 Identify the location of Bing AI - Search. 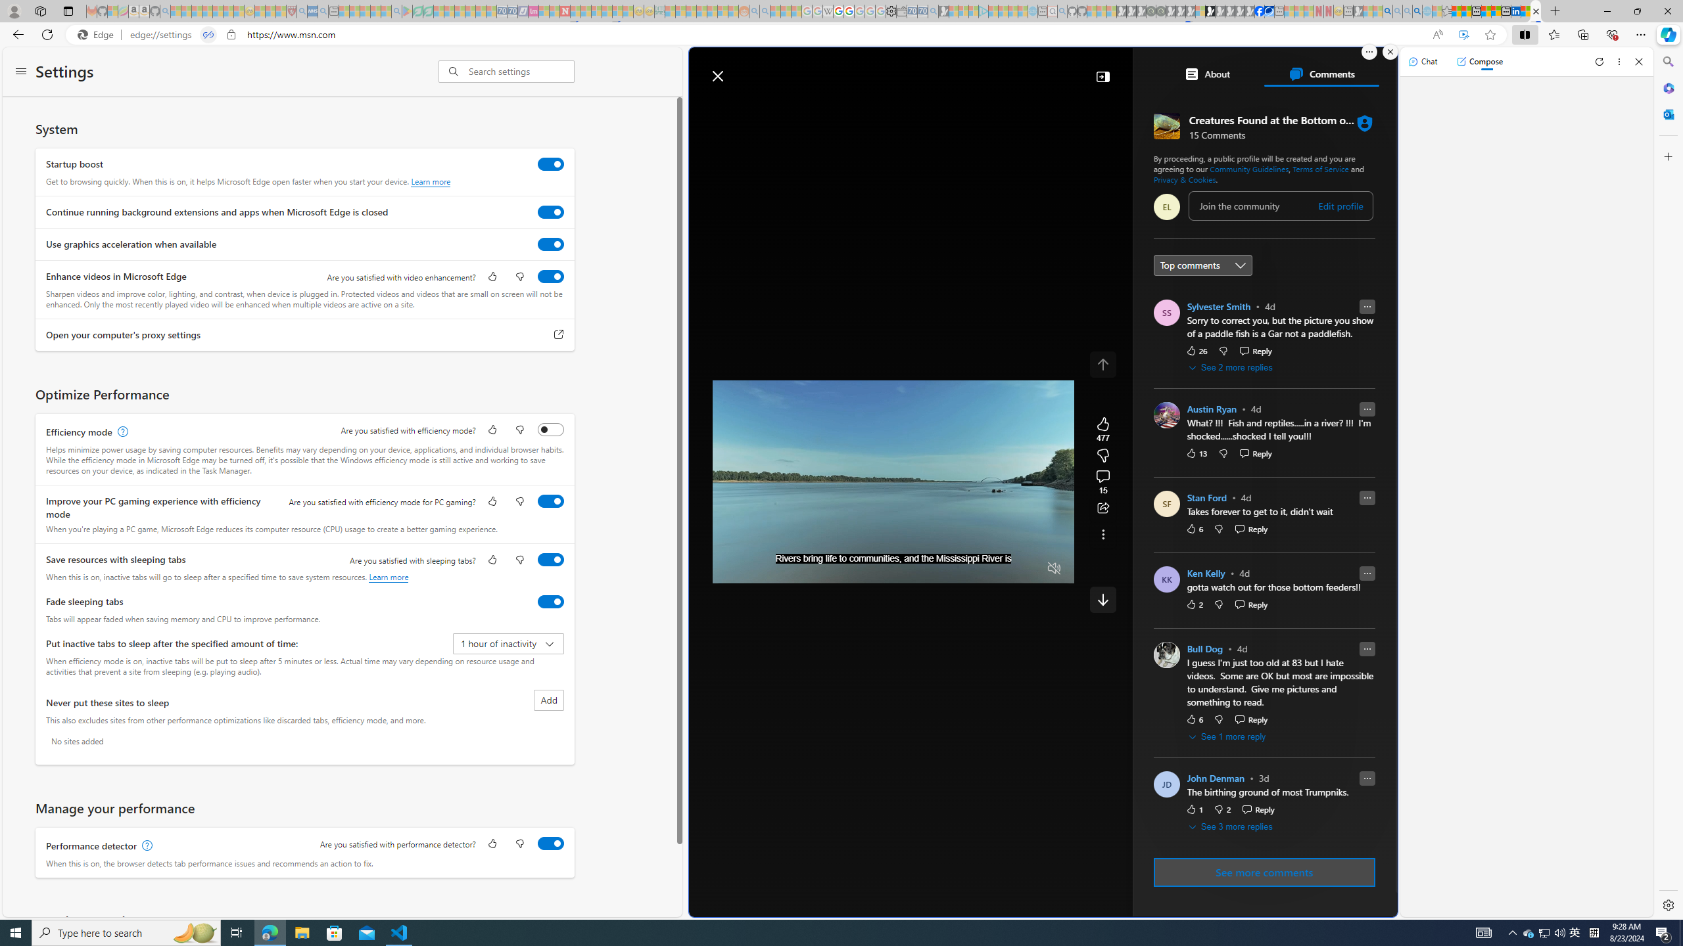
(1387, 11).